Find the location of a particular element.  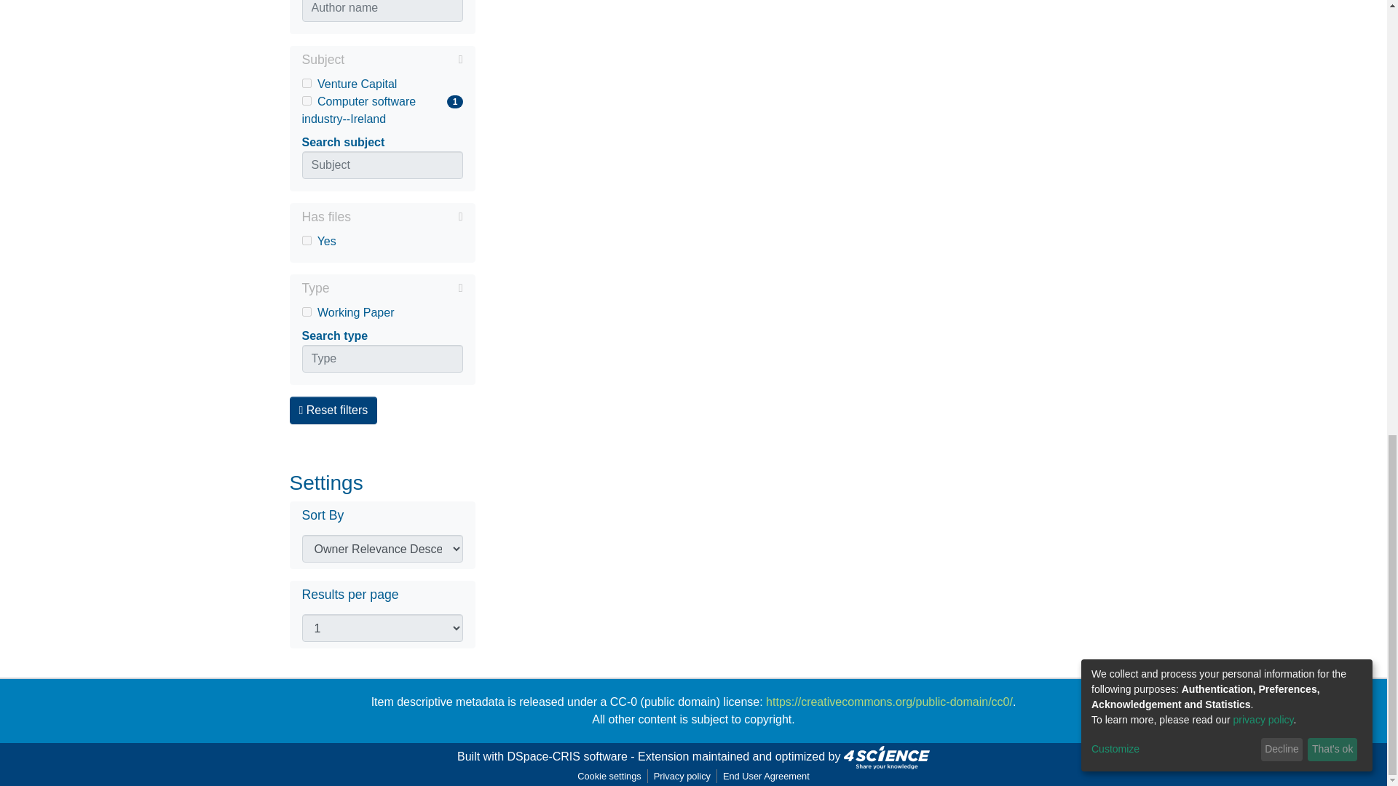

Yes is located at coordinates (306, 100).